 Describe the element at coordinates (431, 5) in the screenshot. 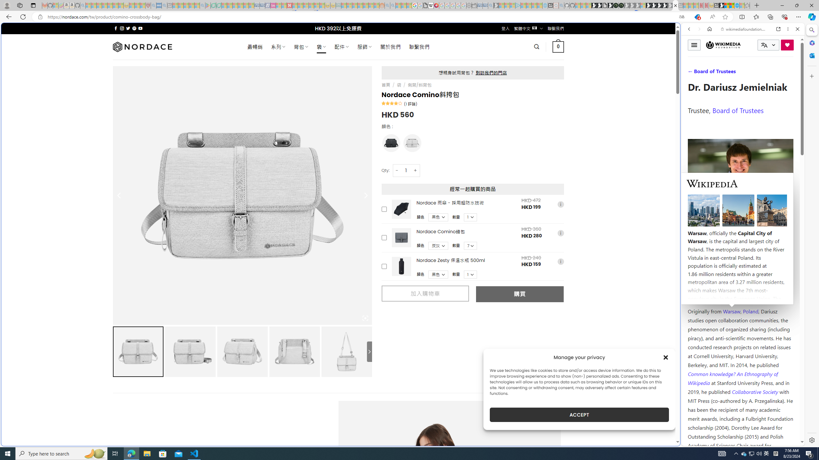

I see `Target page - Wikipedia` at that location.